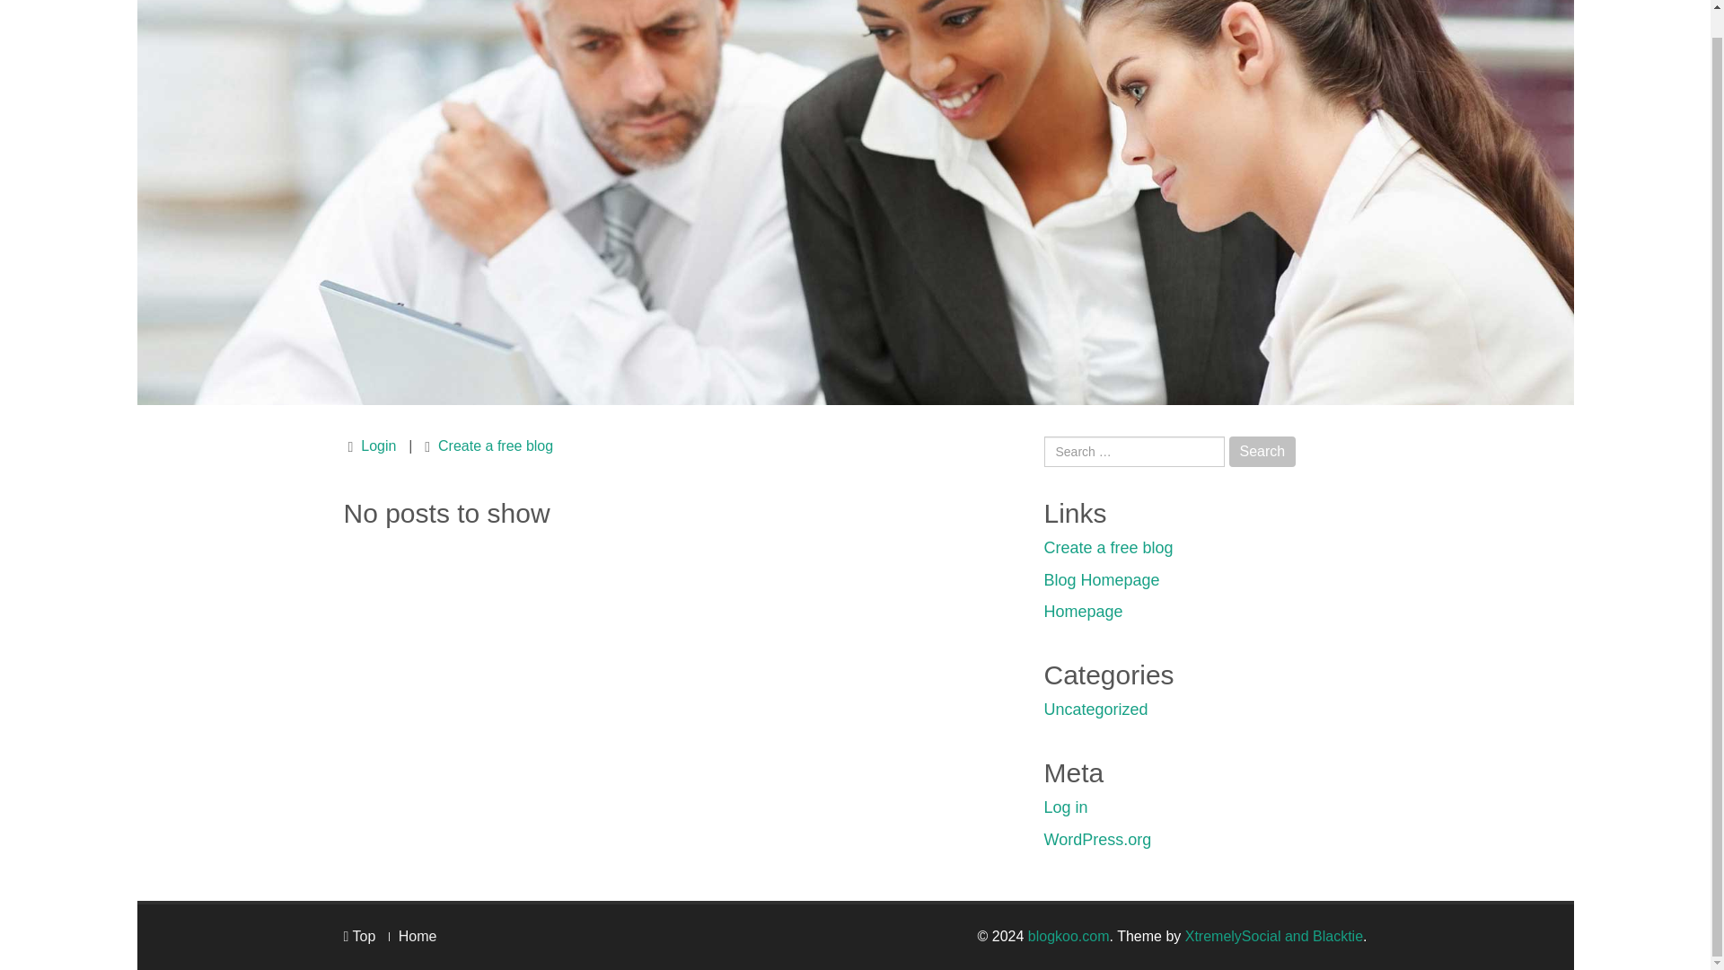  Describe the element at coordinates (1101, 580) in the screenshot. I see `Blog Homepage` at that location.